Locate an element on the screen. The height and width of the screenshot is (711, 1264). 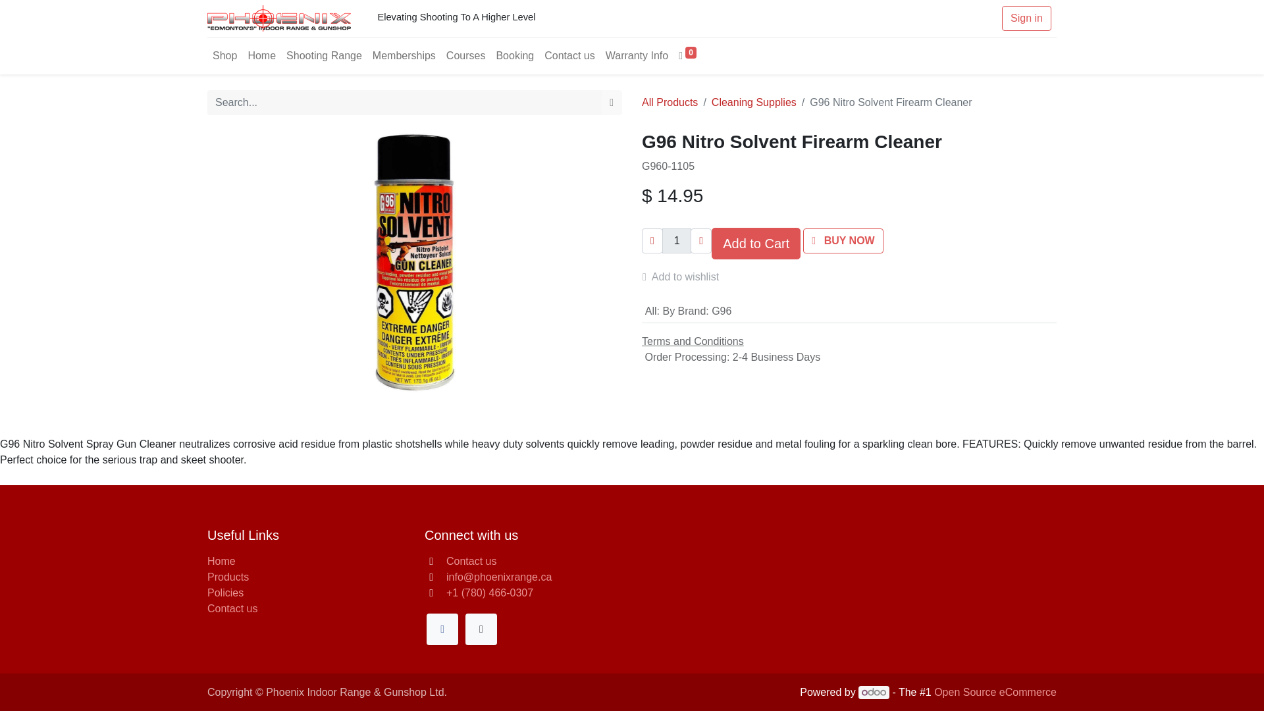
Add to Cart is located at coordinates (756, 244).